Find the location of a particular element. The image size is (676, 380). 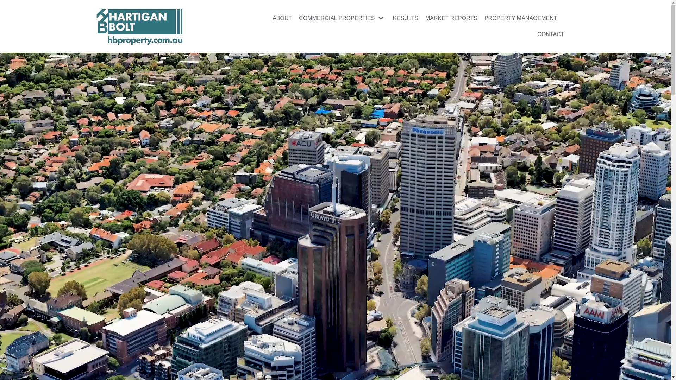

Skip to content is located at coordinates (7, 4).